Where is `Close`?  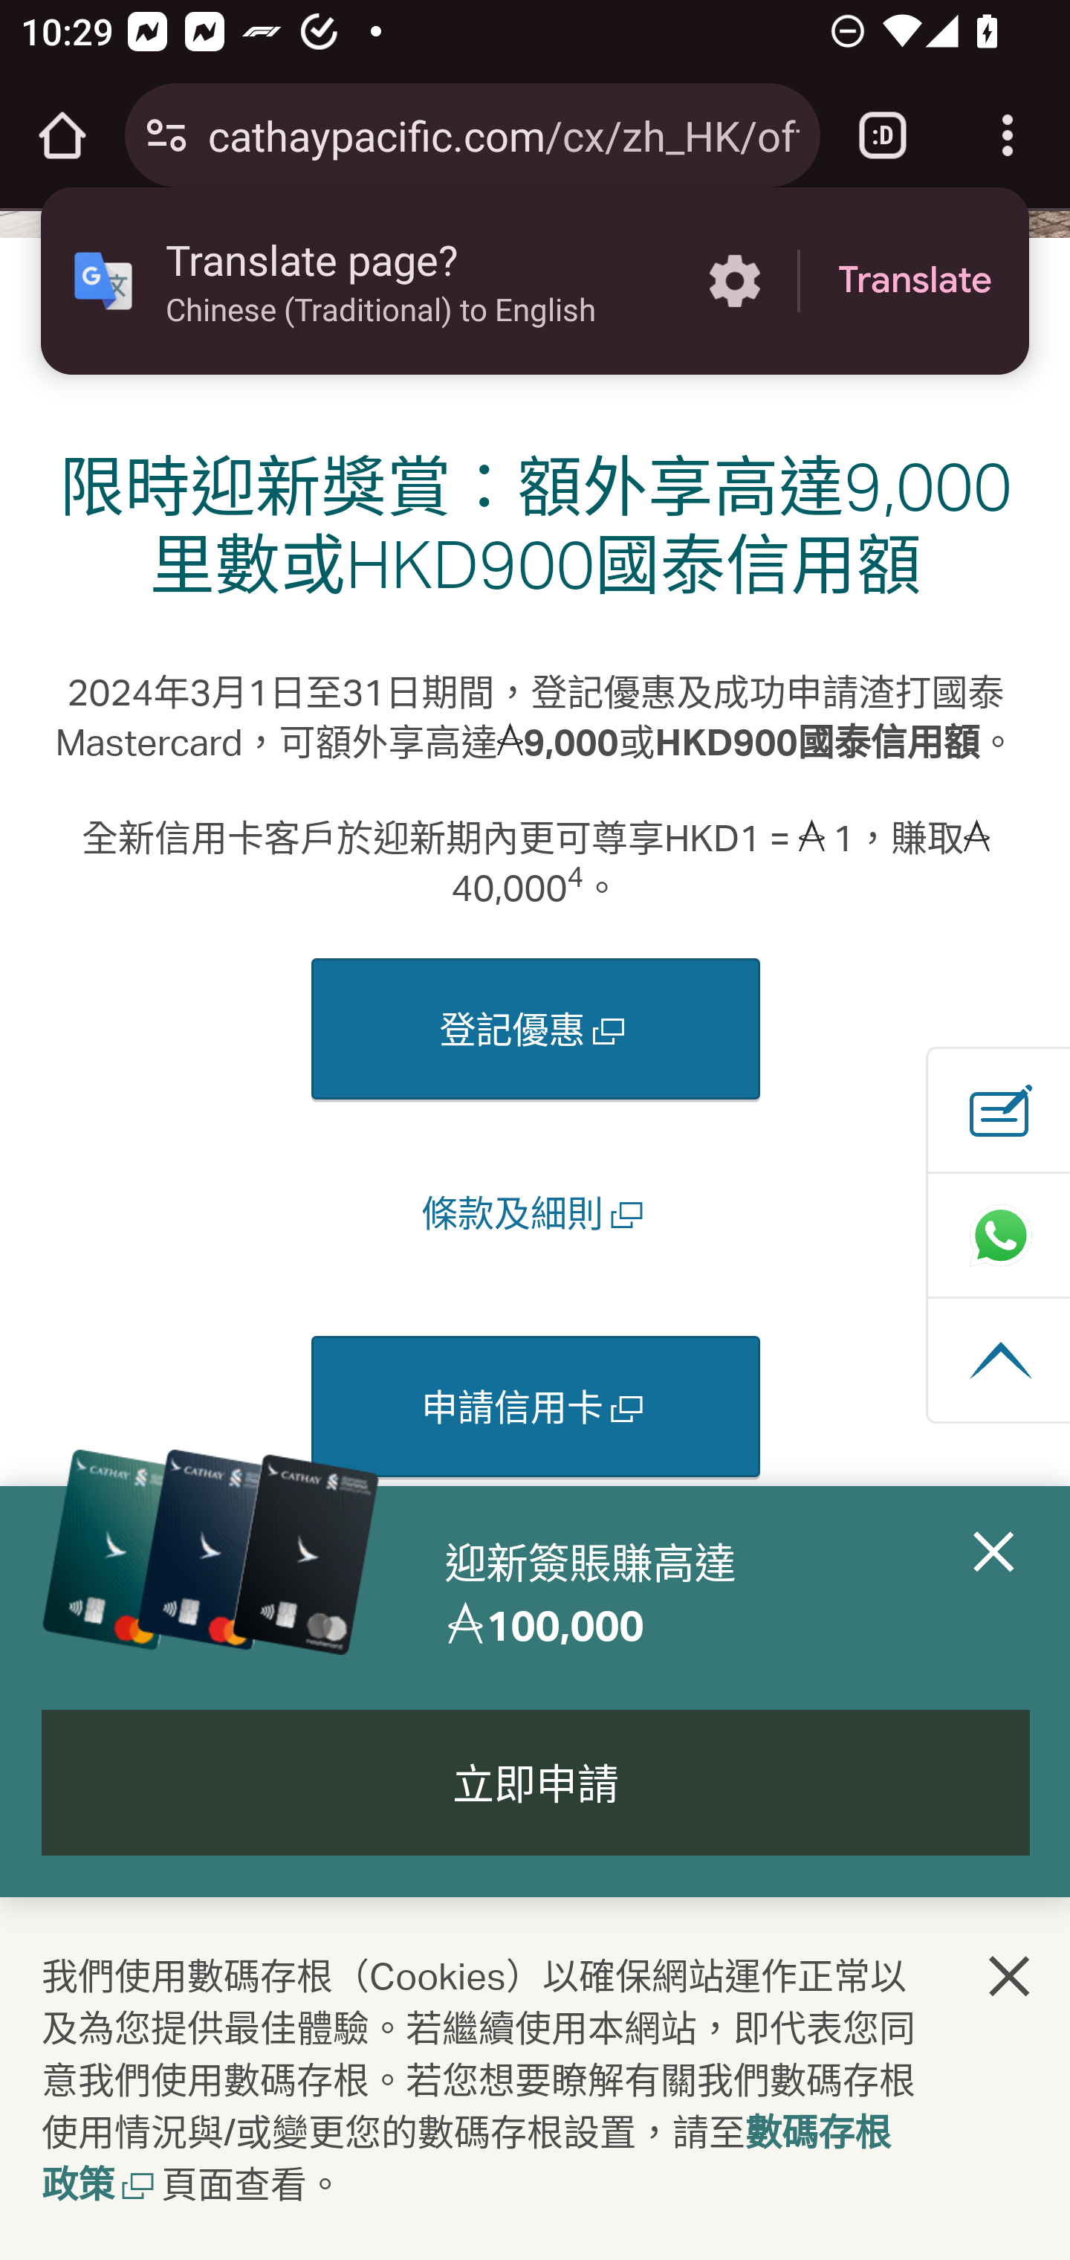 Close is located at coordinates (994, 1594).